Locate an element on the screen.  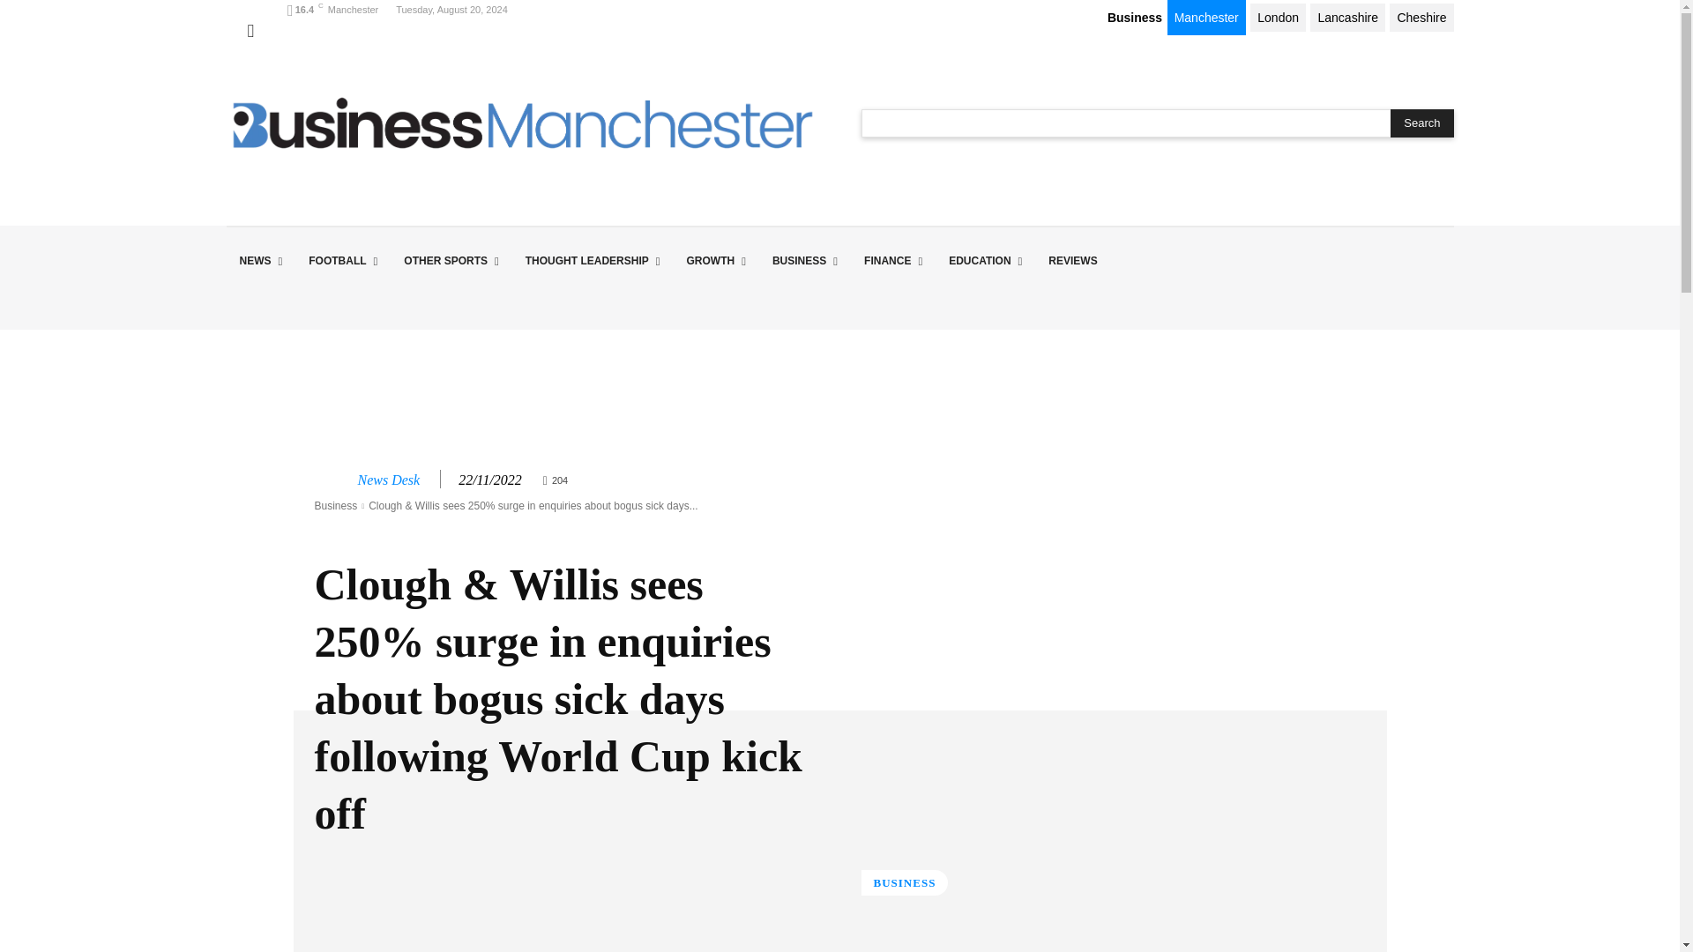
Search is located at coordinates (1421, 123).